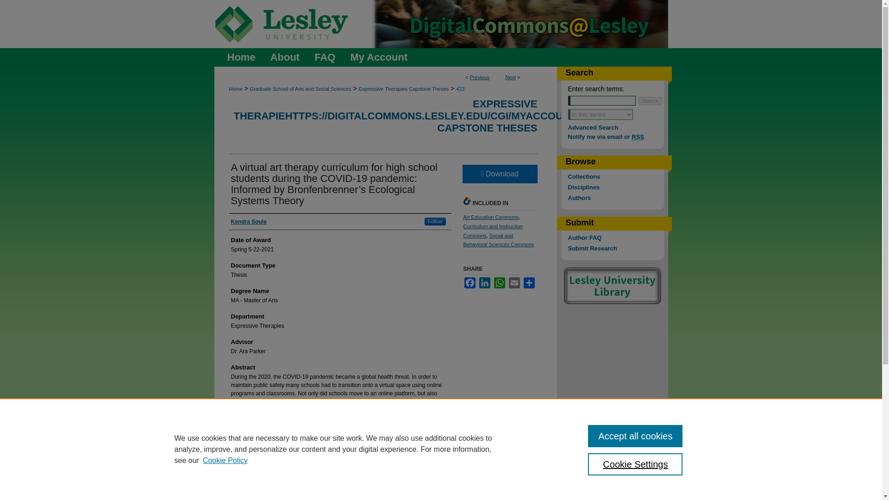 This screenshot has height=500, width=889. Describe the element at coordinates (529, 283) in the screenshot. I see `Share` at that location.